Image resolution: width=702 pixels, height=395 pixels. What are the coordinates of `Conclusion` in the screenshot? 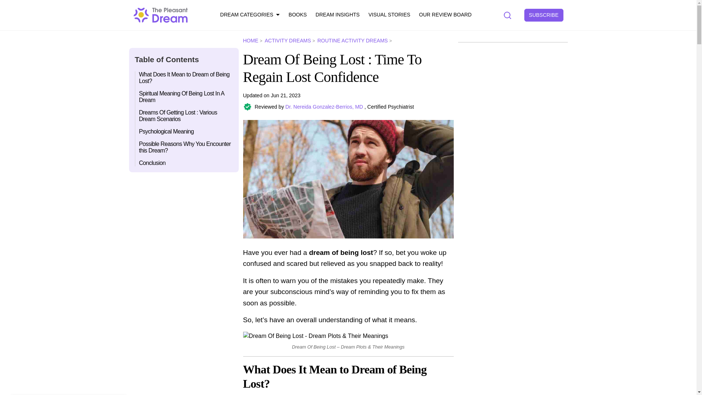 It's located at (184, 161).